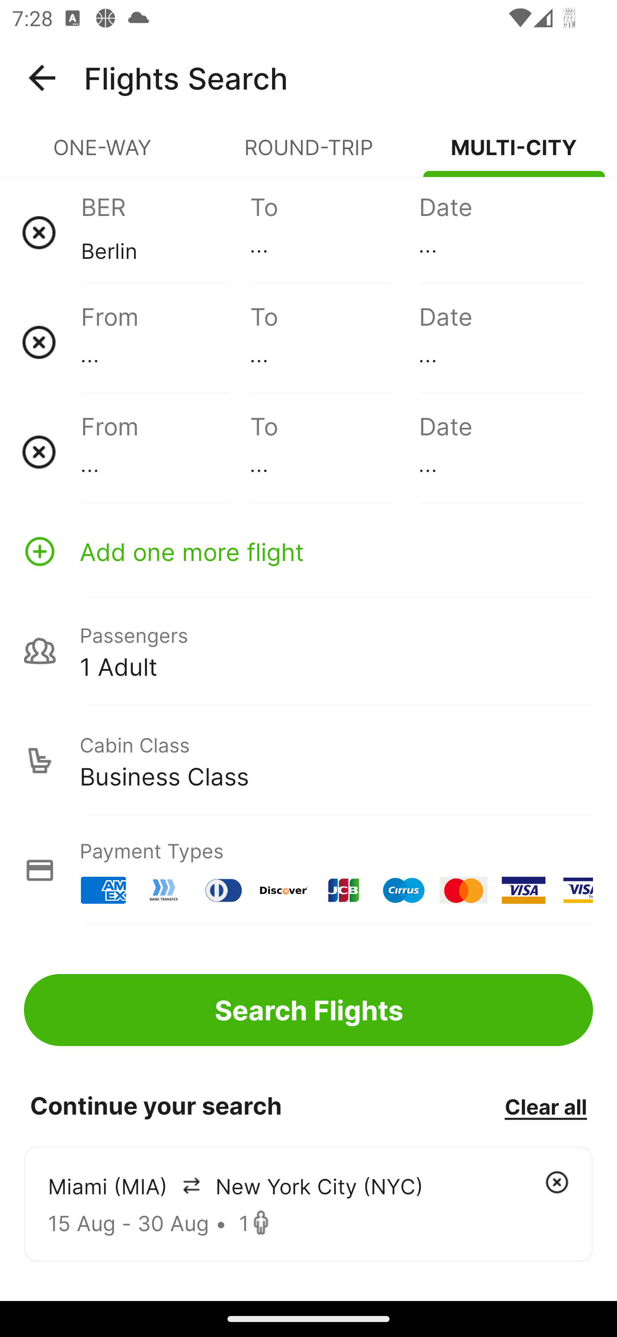  I want to click on Date ⋯, so click(503, 342).